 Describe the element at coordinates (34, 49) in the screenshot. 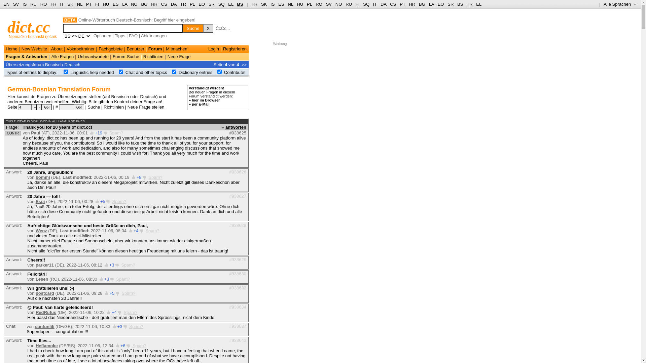

I see `New Website` at that location.